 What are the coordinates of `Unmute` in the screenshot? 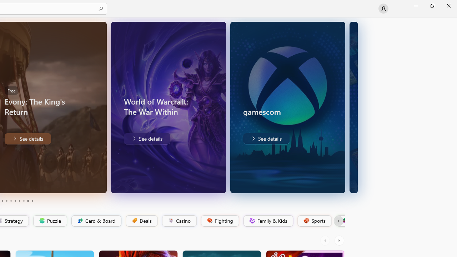 It's located at (96, 183).